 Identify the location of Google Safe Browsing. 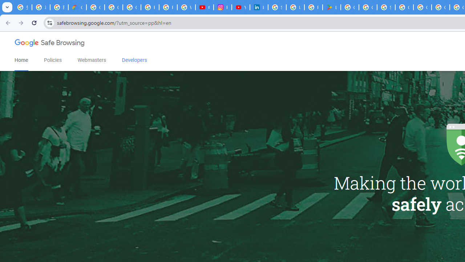
(50, 44).